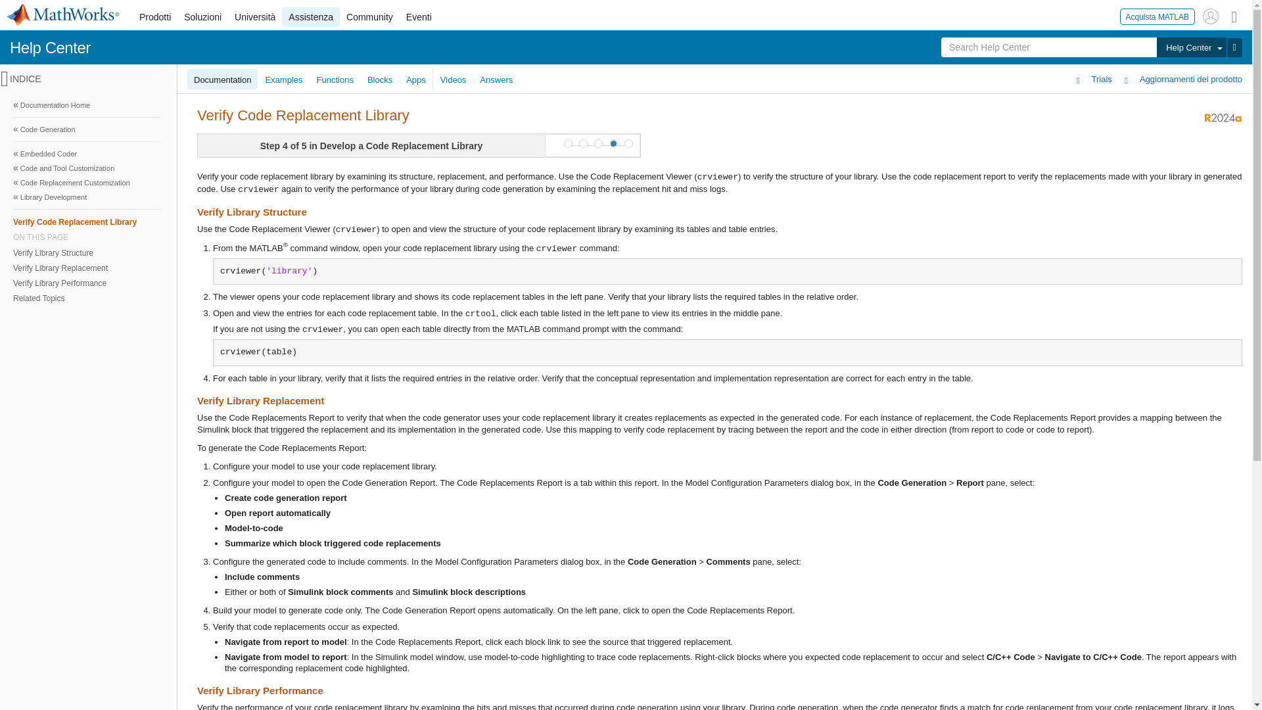 This screenshot has width=1262, height=710. Describe the element at coordinates (87, 237) in the screenshot. I see `ON THIS PAGE` at that location.